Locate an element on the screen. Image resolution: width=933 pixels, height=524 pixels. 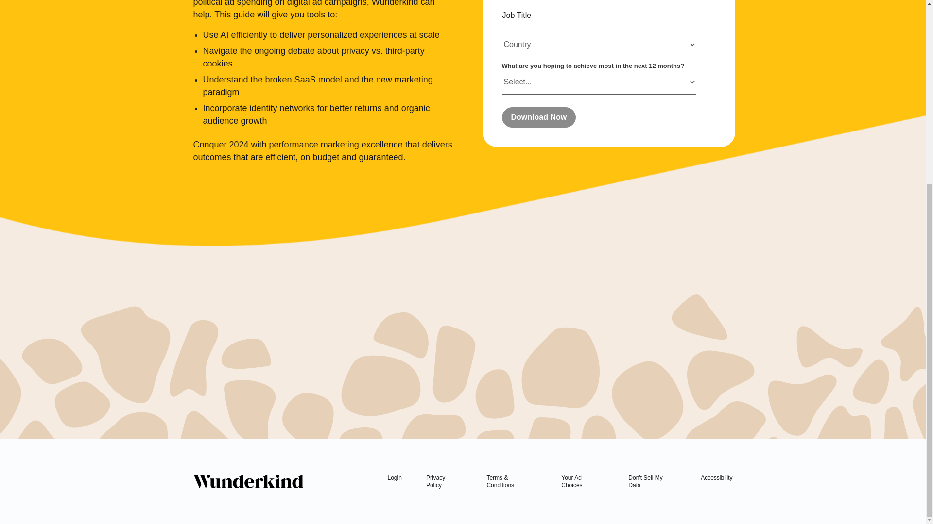
Don't Sell My Data is located at coordinates (645, 481).